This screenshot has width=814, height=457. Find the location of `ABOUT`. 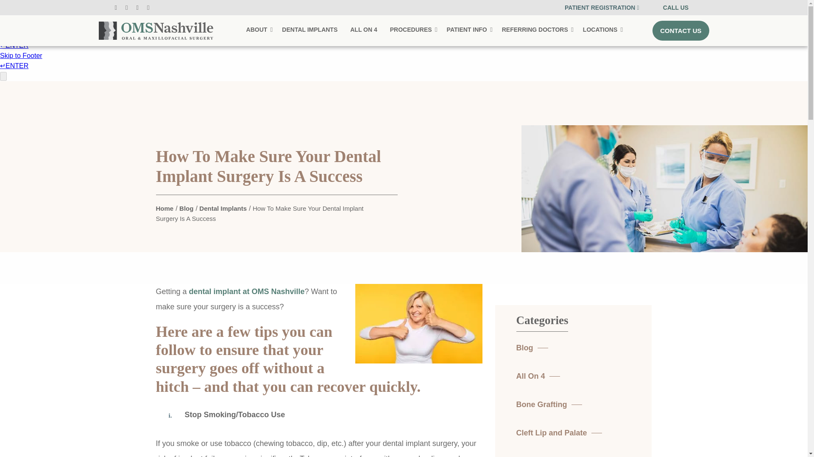

ABOUT is located at coordinates (258, 30).